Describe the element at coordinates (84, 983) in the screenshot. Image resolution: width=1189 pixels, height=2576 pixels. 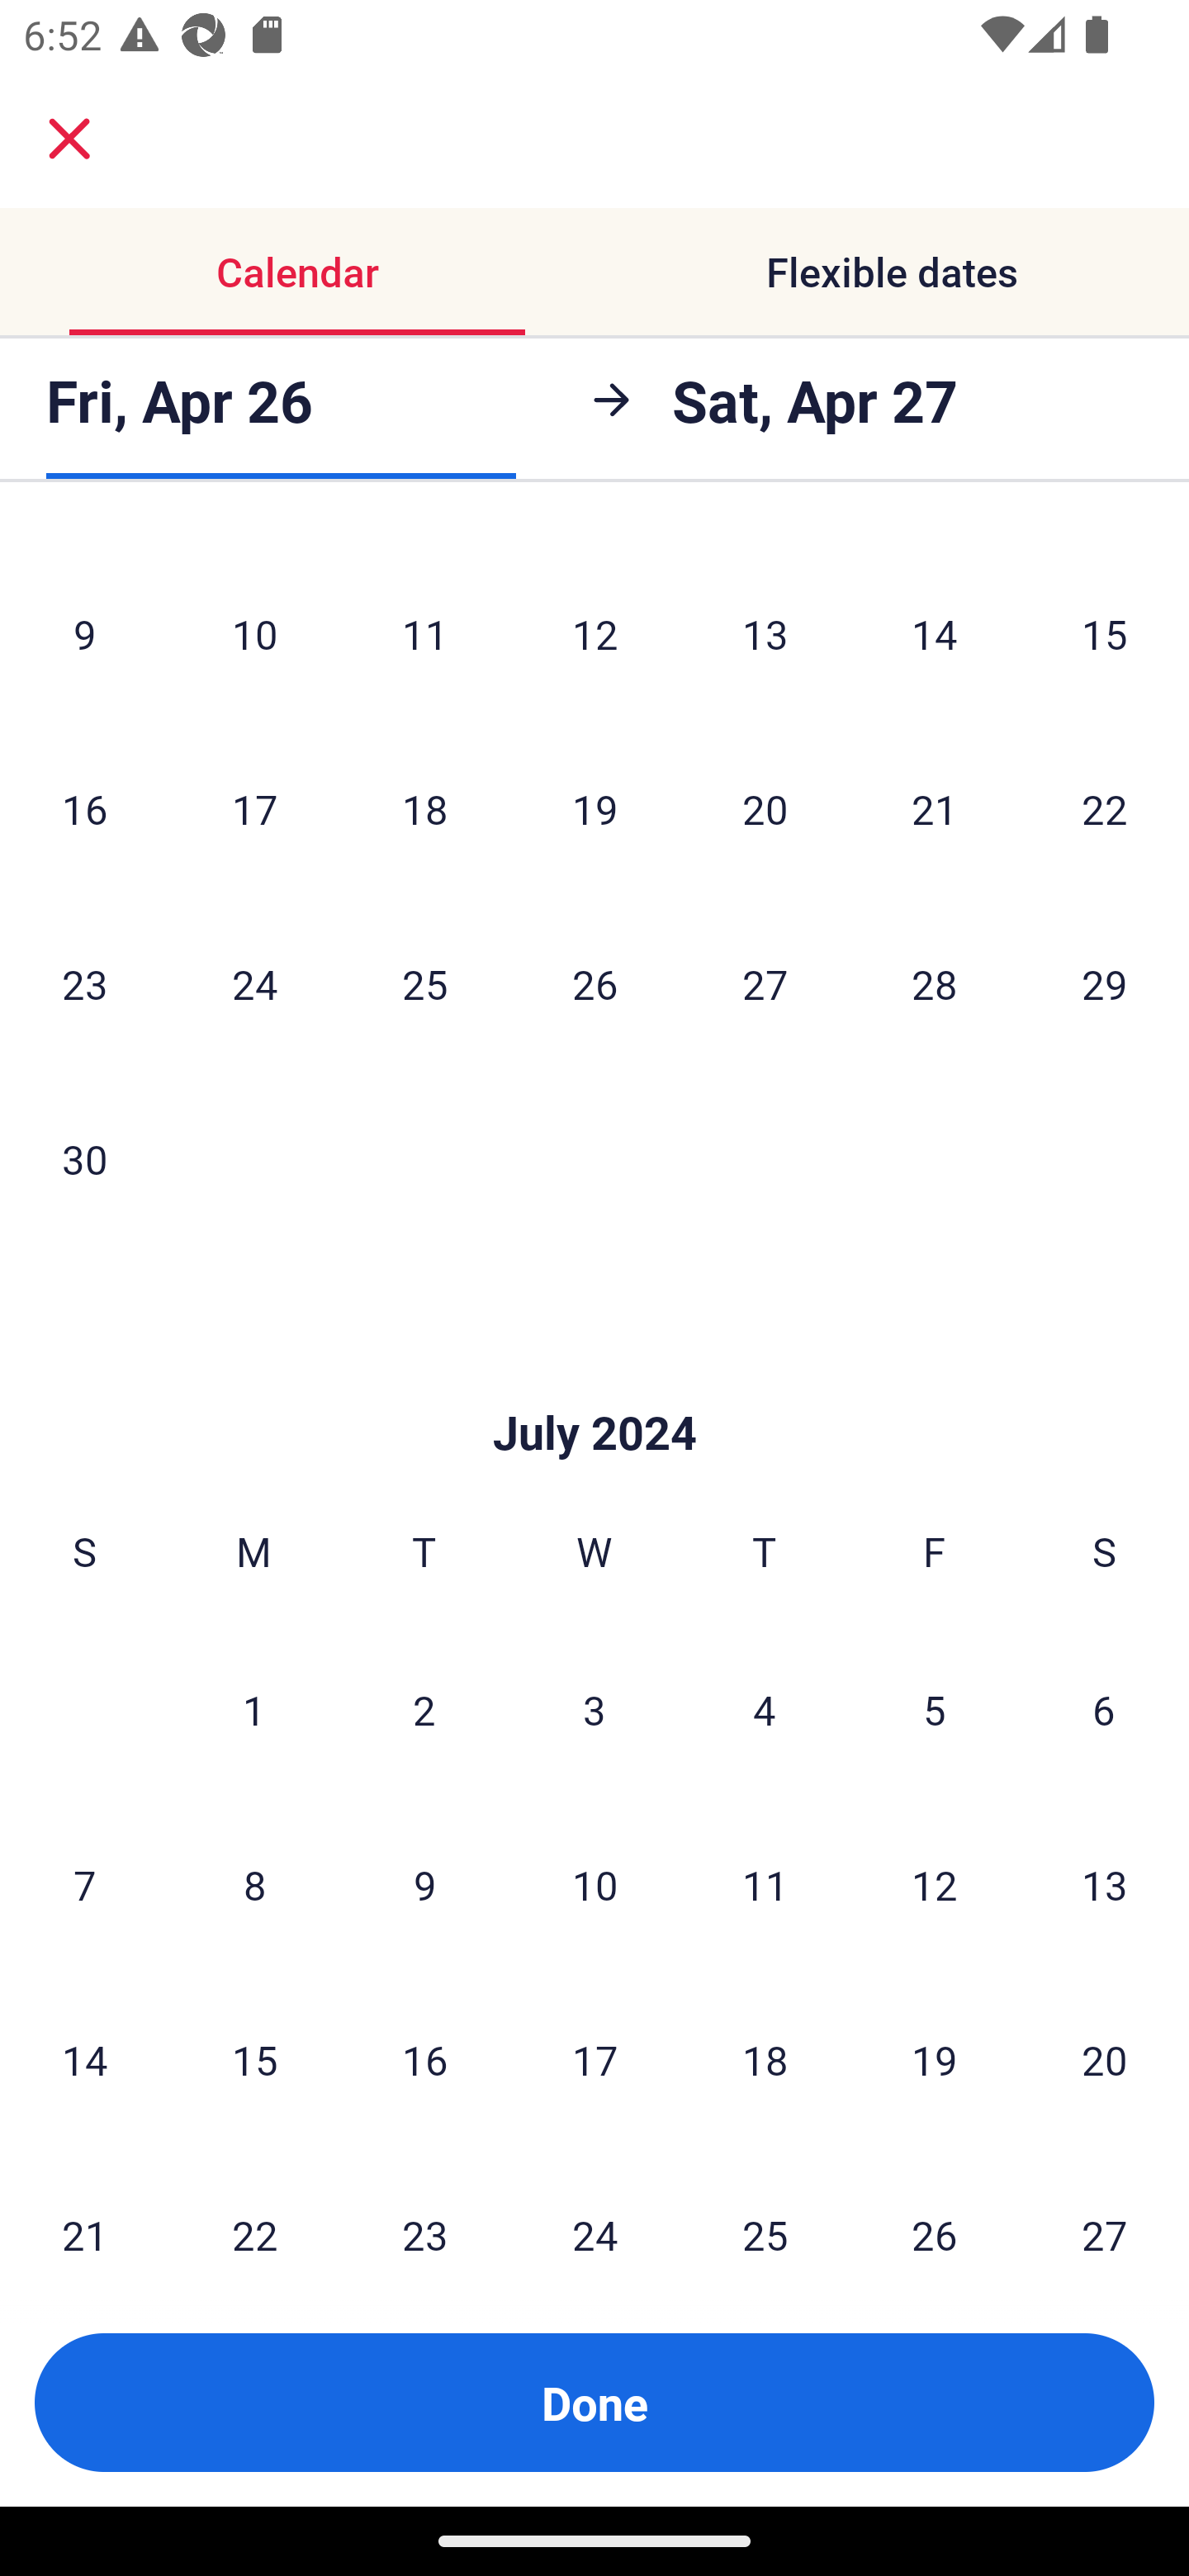
I see `23 Sunday, June 23, 2024` at that location.